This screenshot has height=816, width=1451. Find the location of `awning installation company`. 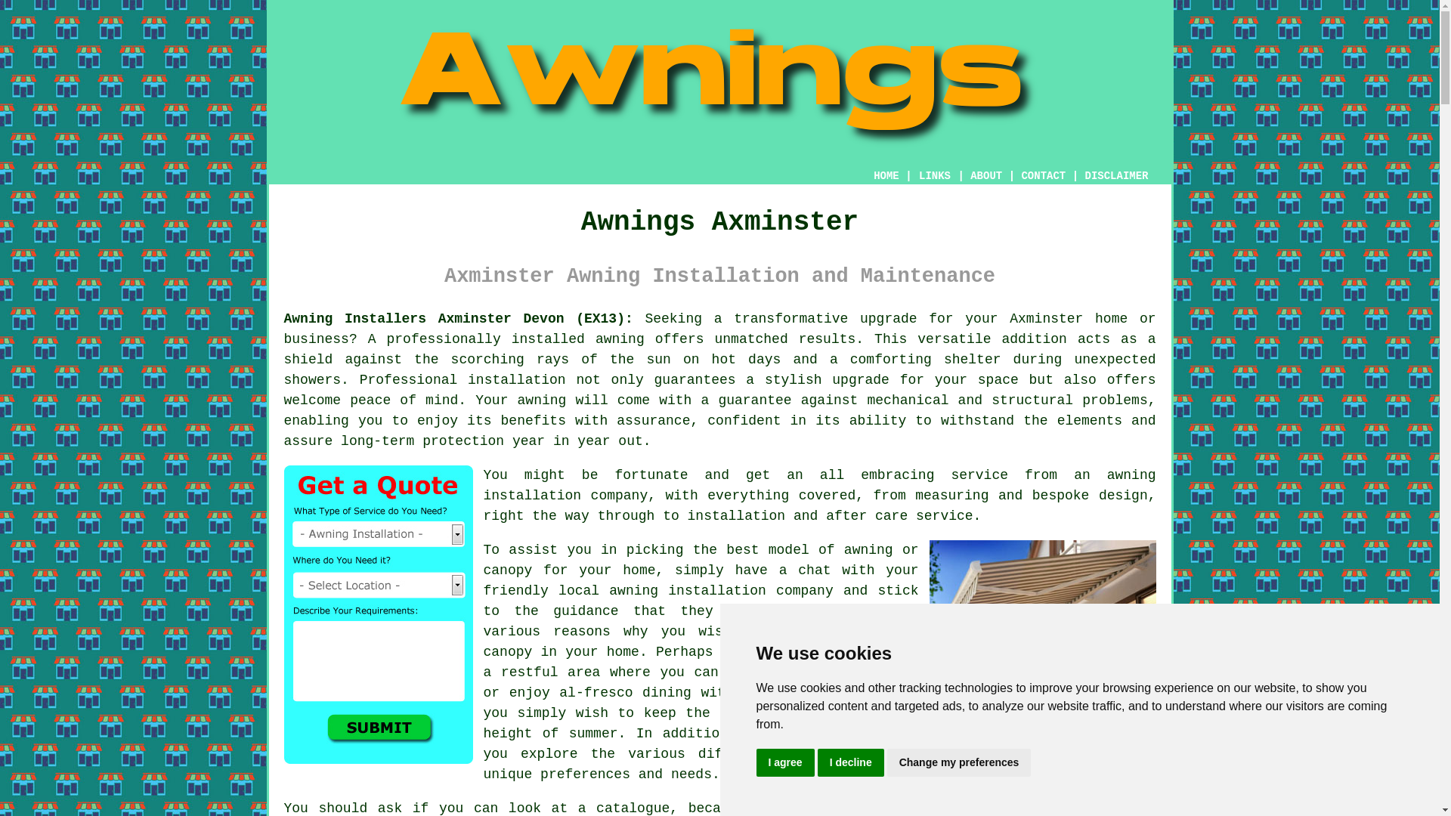

awning installation company is located at coordinates (721, 591).